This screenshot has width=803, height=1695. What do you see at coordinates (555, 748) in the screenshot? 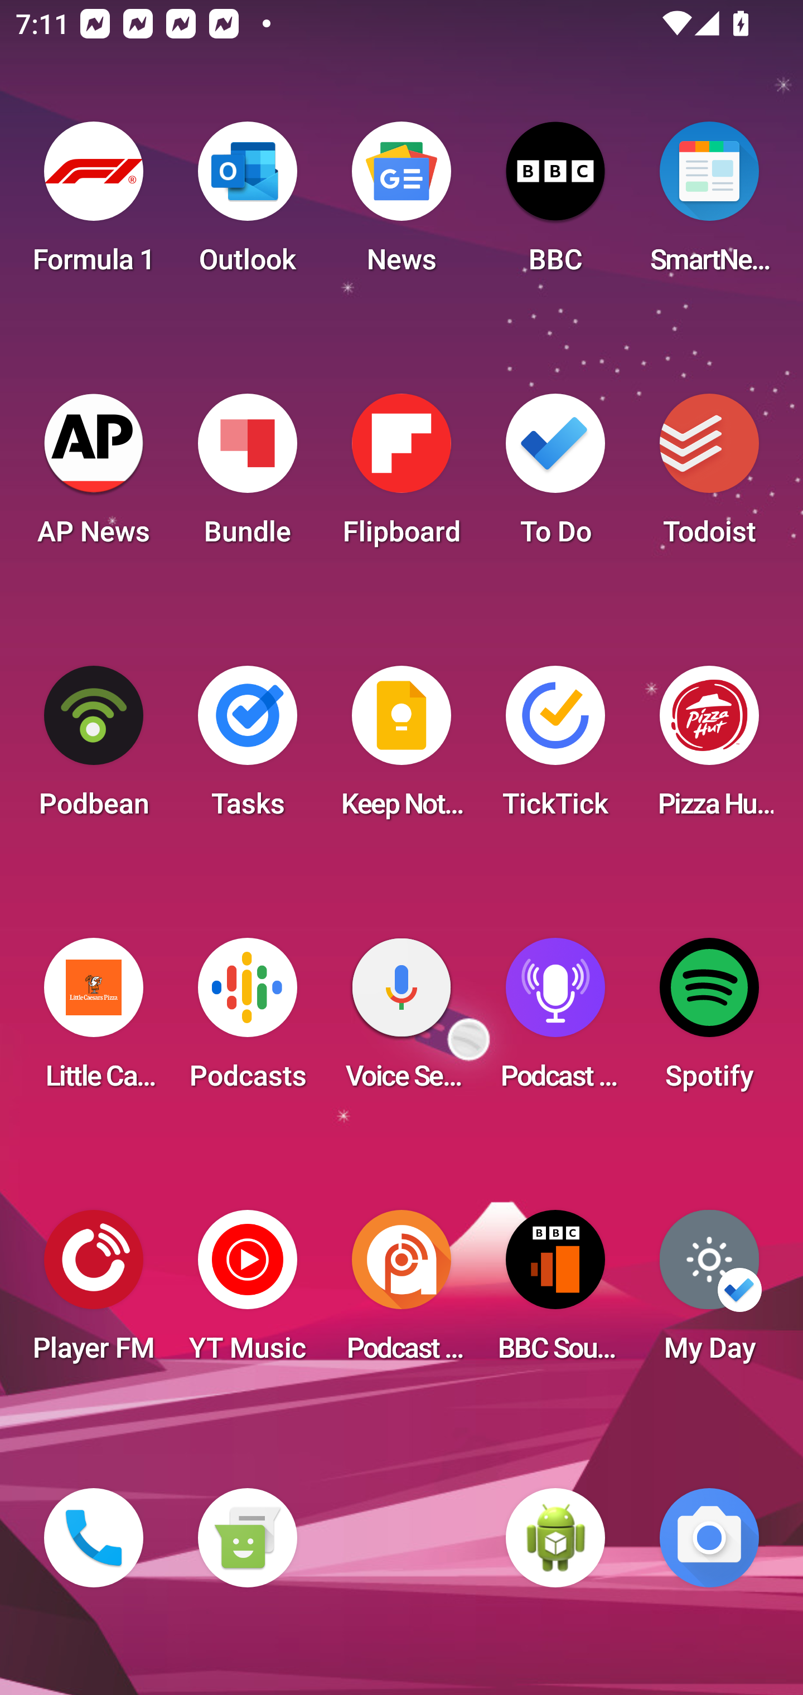
I see `TickTick` at bounding box center [555, 748].